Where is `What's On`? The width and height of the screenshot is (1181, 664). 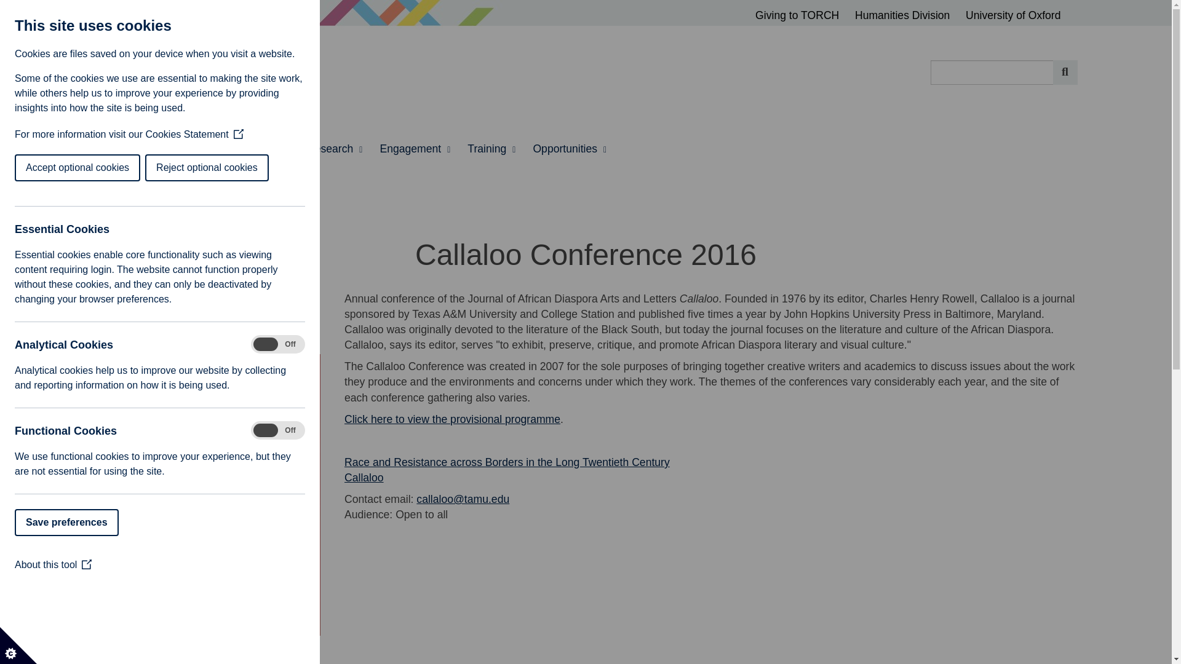
What's On is located at coordinates (264, 149).